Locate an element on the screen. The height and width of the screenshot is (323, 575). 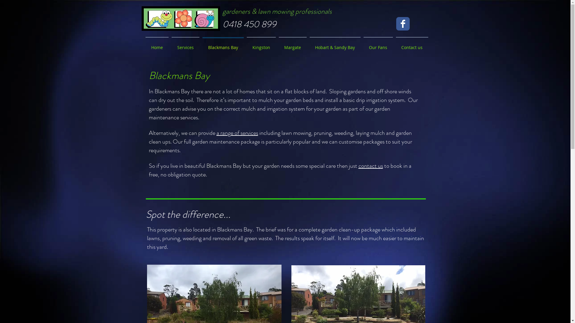
Home is located at coordinates (157, 45).